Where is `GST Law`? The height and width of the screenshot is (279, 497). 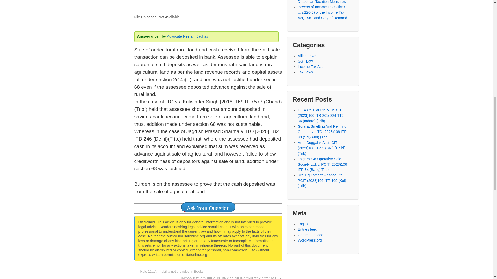
GST Law is located at coordinates (305, 61).